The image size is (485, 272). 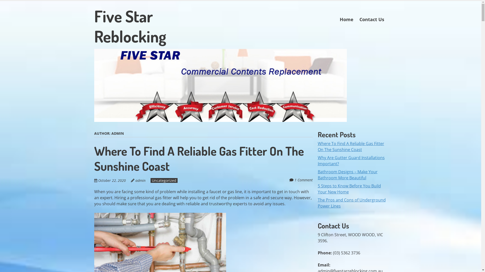 I want to click on Five Star Reblocking, so click(x=151, y=26).